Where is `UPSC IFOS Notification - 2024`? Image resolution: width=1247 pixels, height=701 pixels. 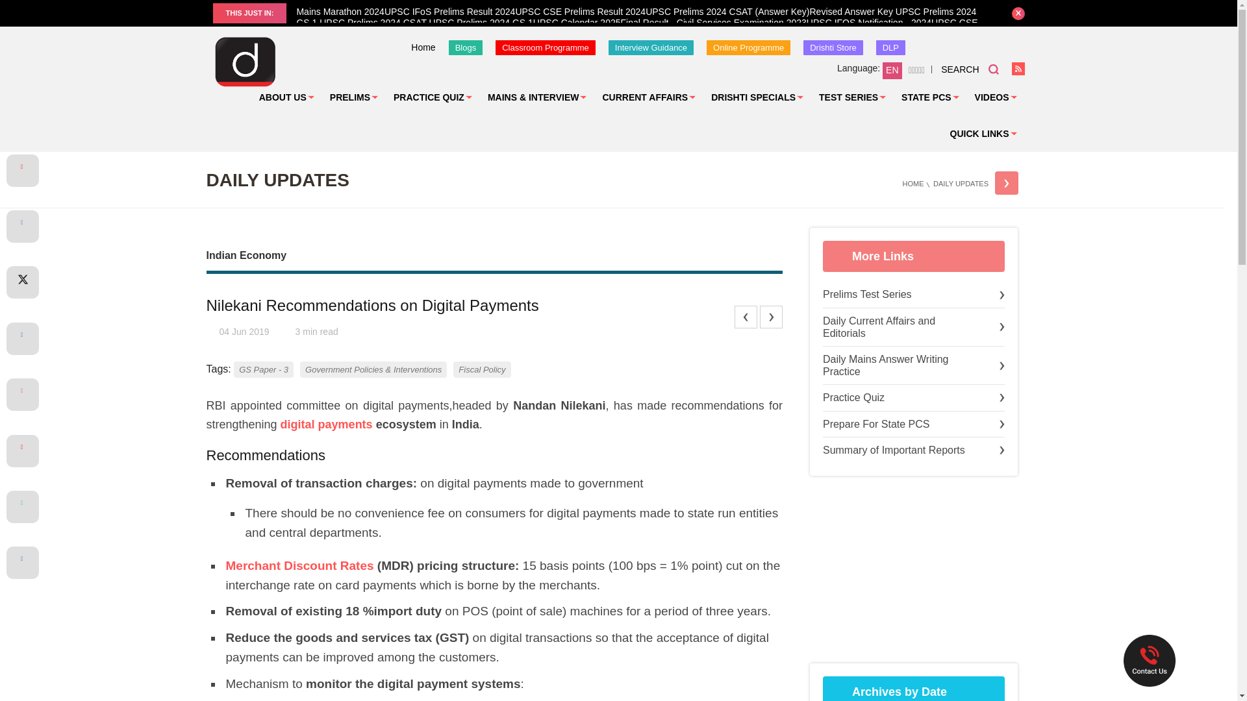
UPSC IFOS Notification - 2024 is located at coordinates (869, 23).